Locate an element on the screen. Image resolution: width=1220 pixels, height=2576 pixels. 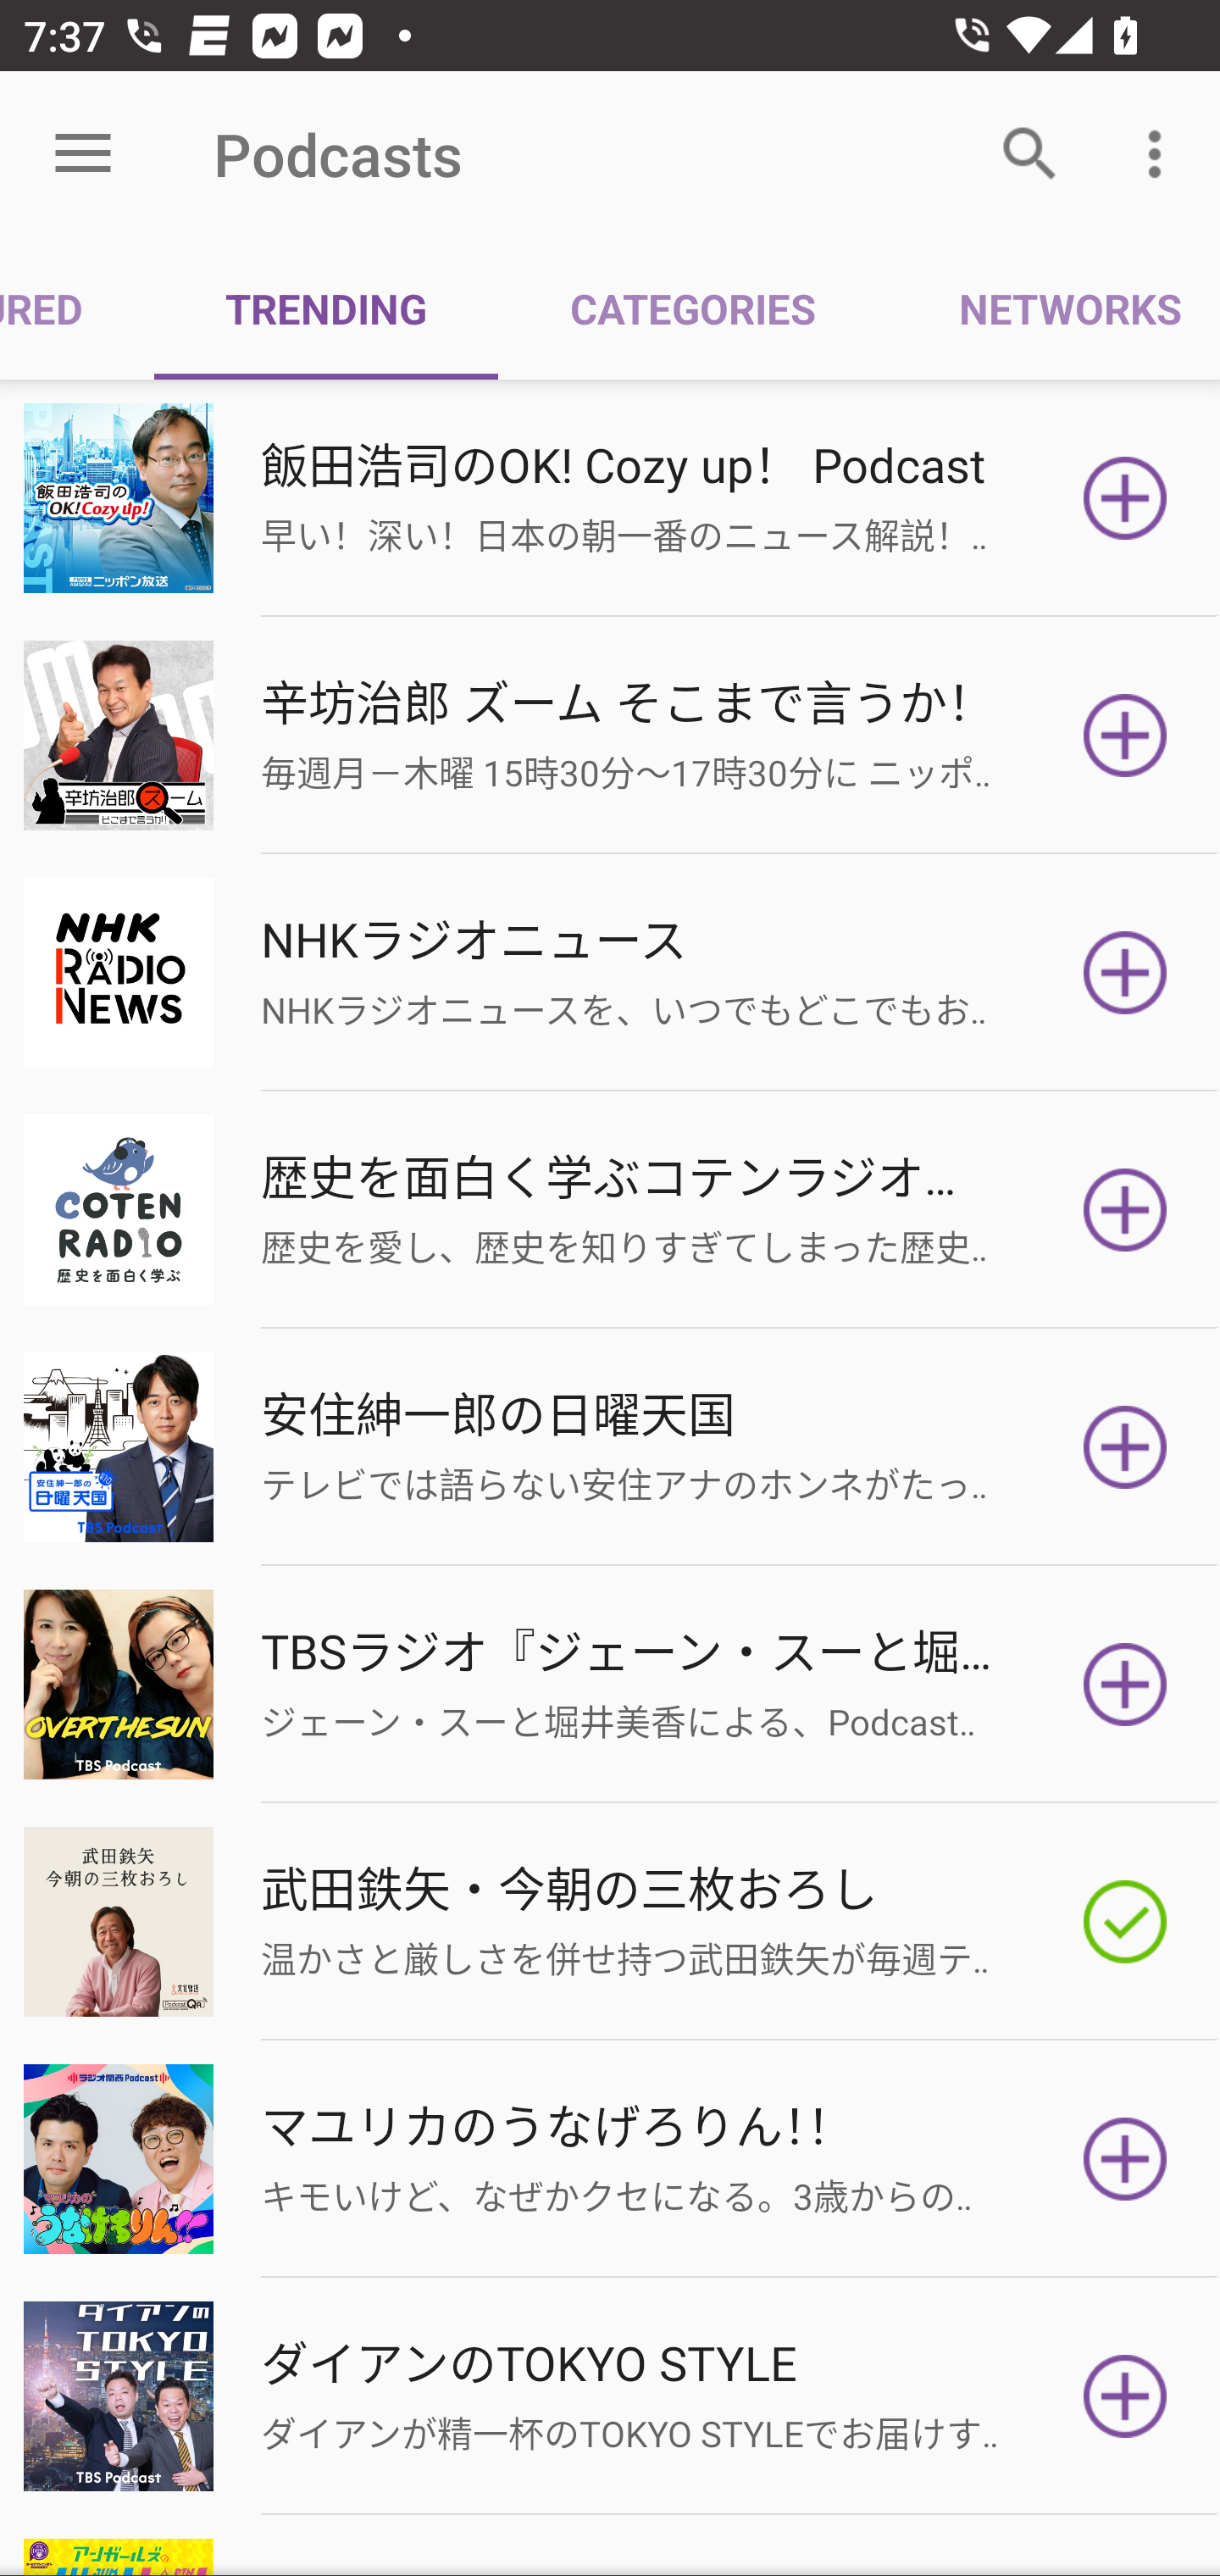
More options is located at coordinates (1161, 154).